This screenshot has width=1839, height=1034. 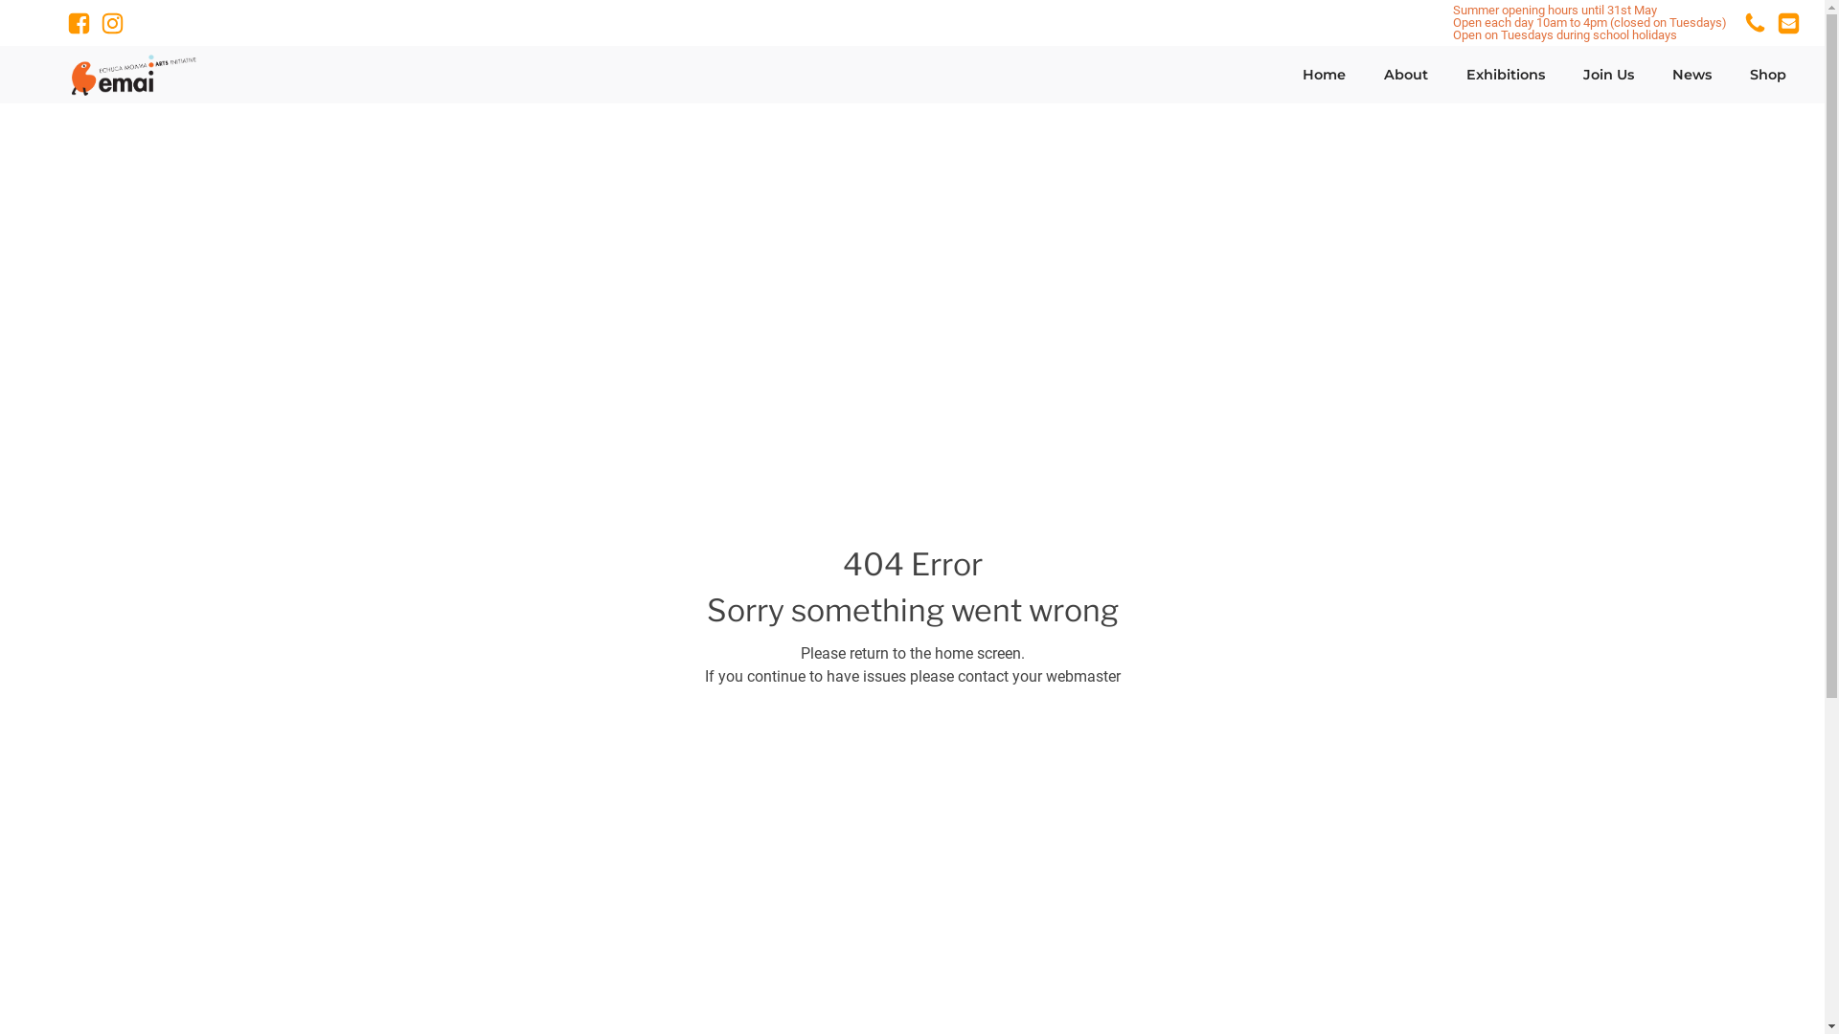 What do you see at coordinates (1609, 76) in the screenshot?
I see `Join Us` at bounding box center [1609, 76].